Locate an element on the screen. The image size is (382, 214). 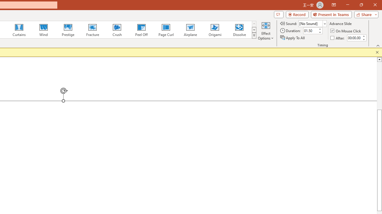
Clear All is located at coordinates (337, 105).